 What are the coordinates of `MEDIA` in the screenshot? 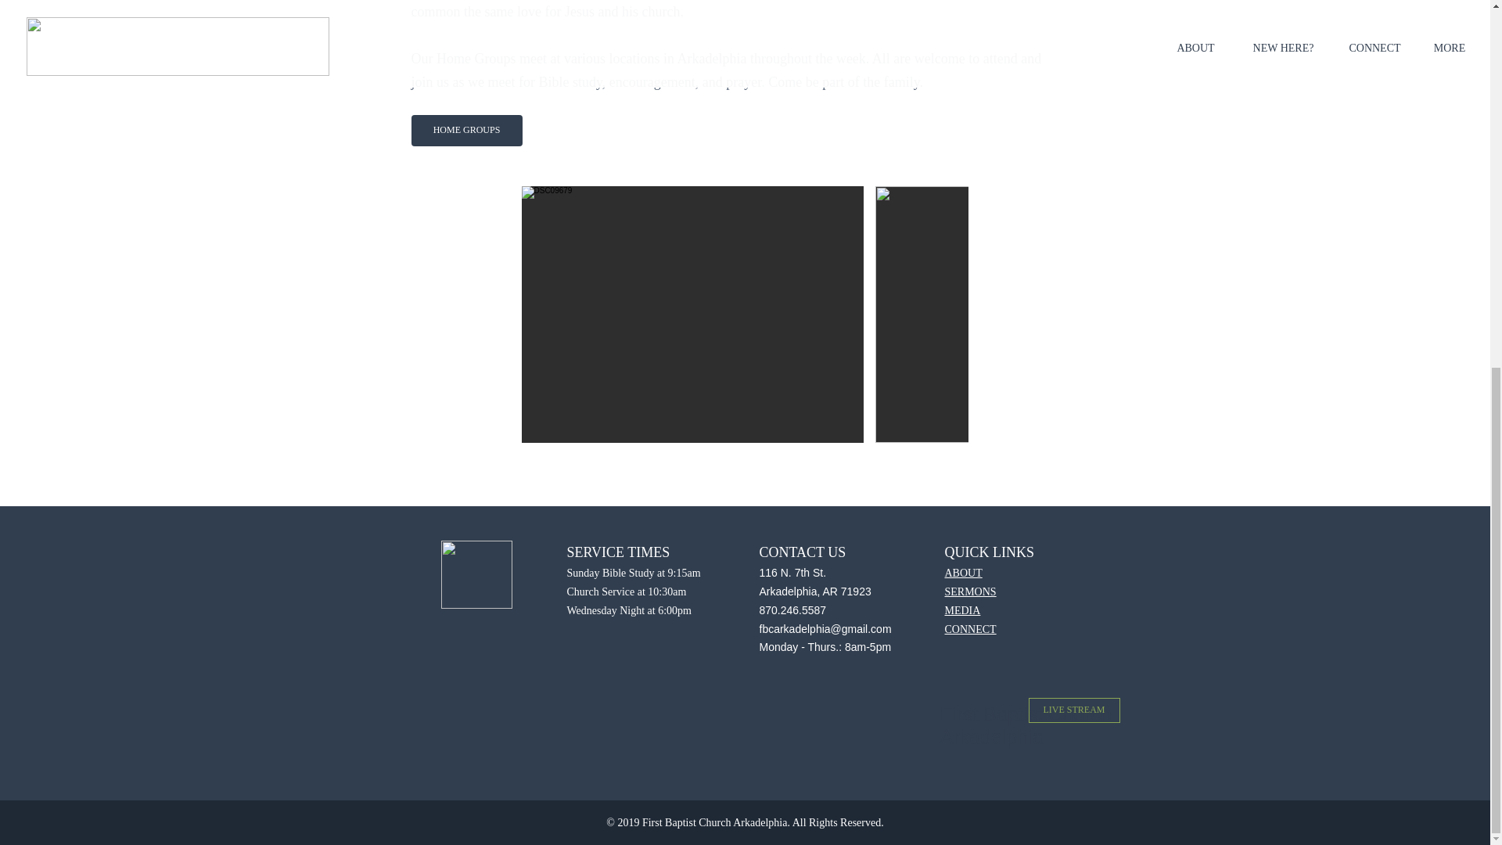 It's located at (962, 610).